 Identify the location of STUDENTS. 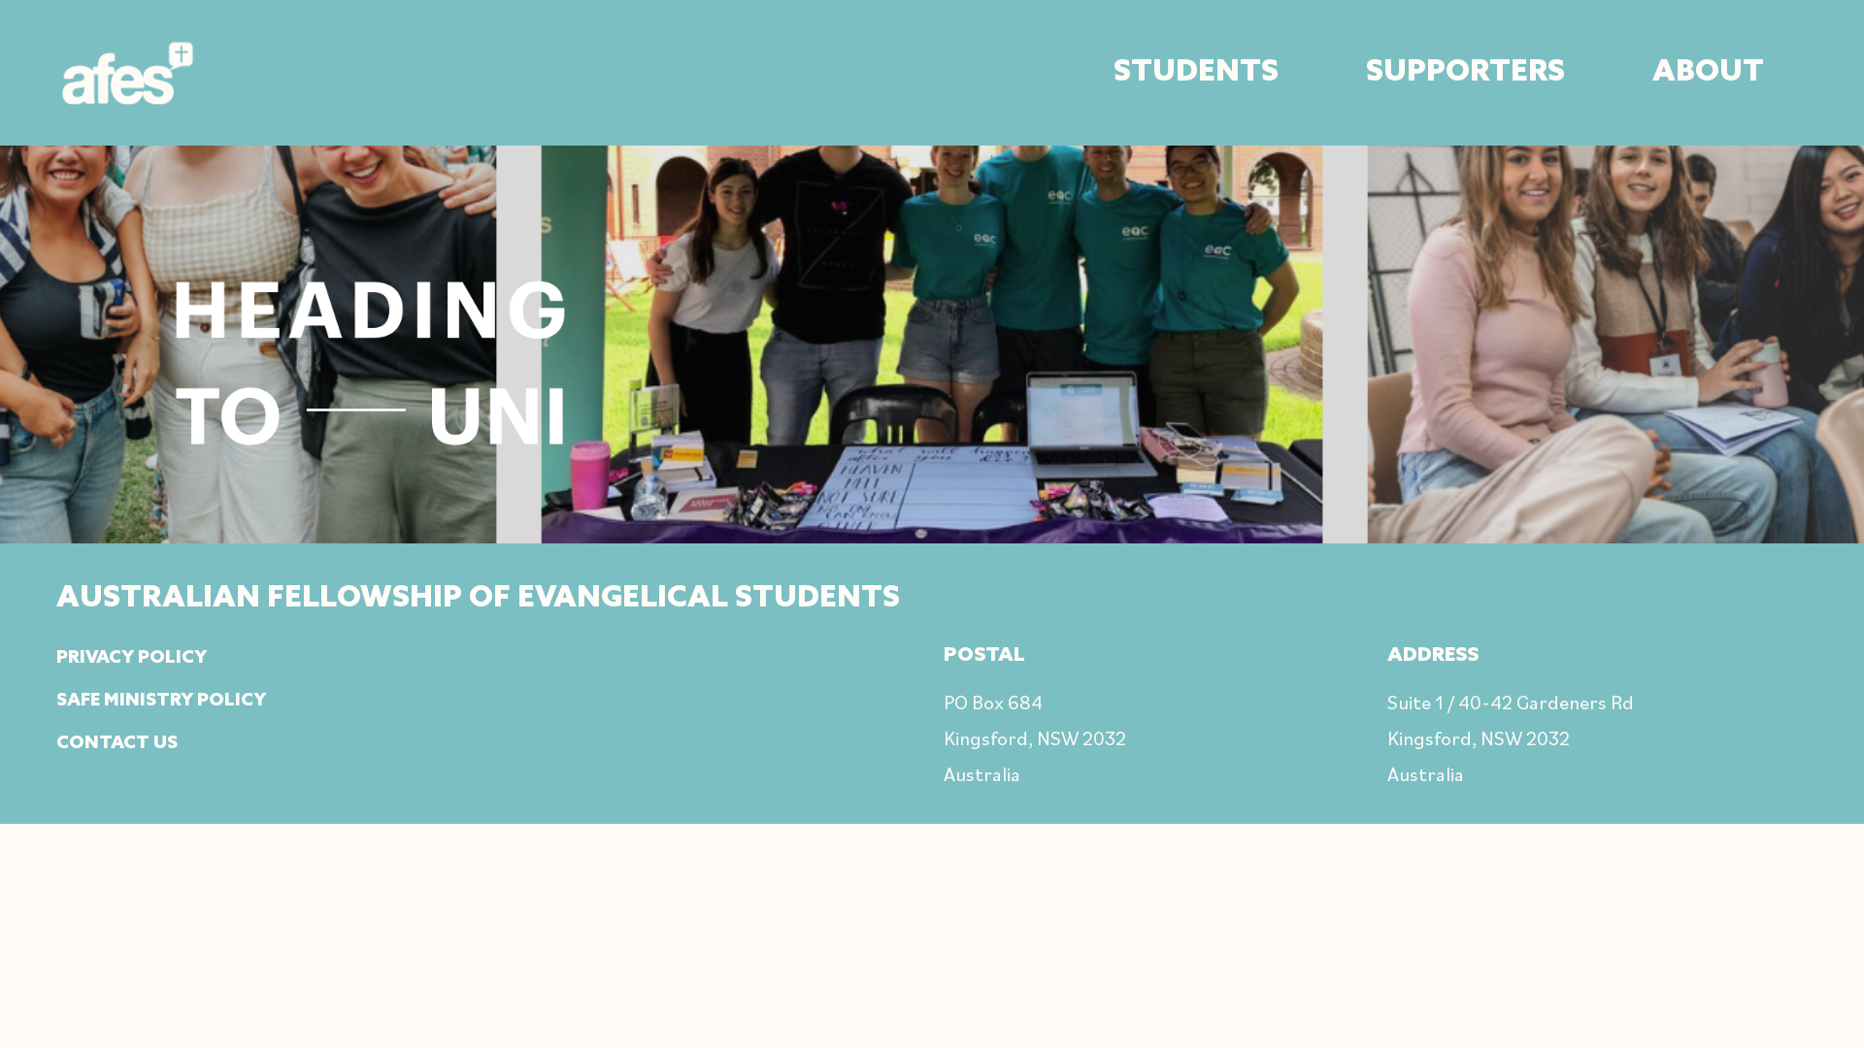
(1196, 73).